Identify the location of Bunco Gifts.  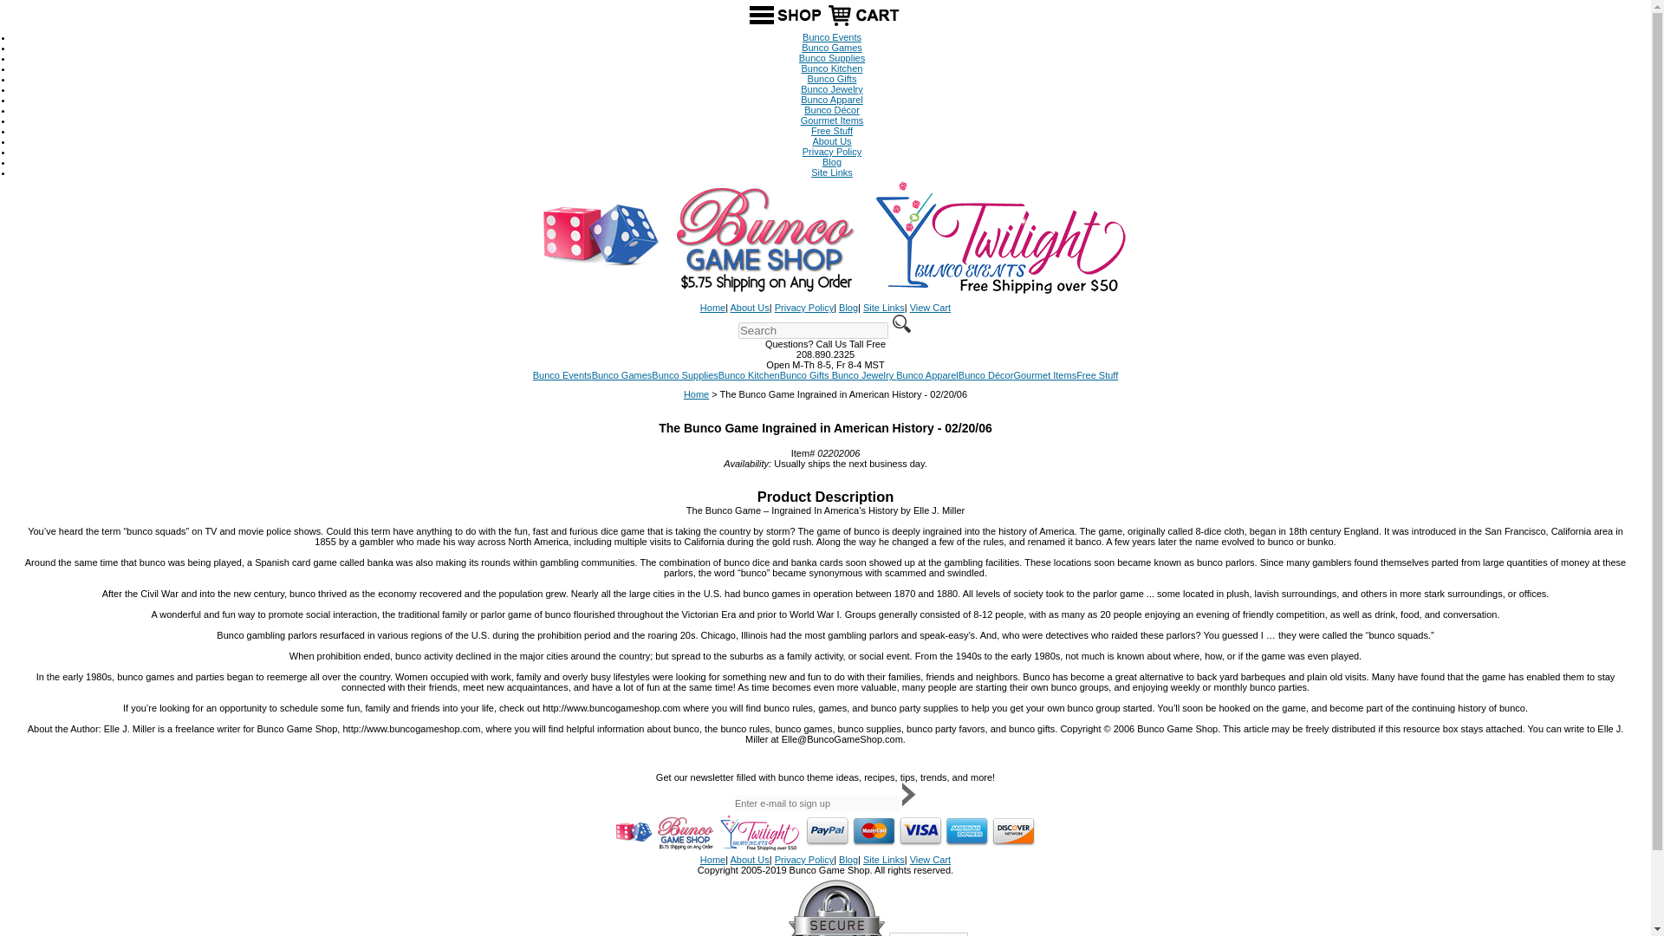
(832, 79).